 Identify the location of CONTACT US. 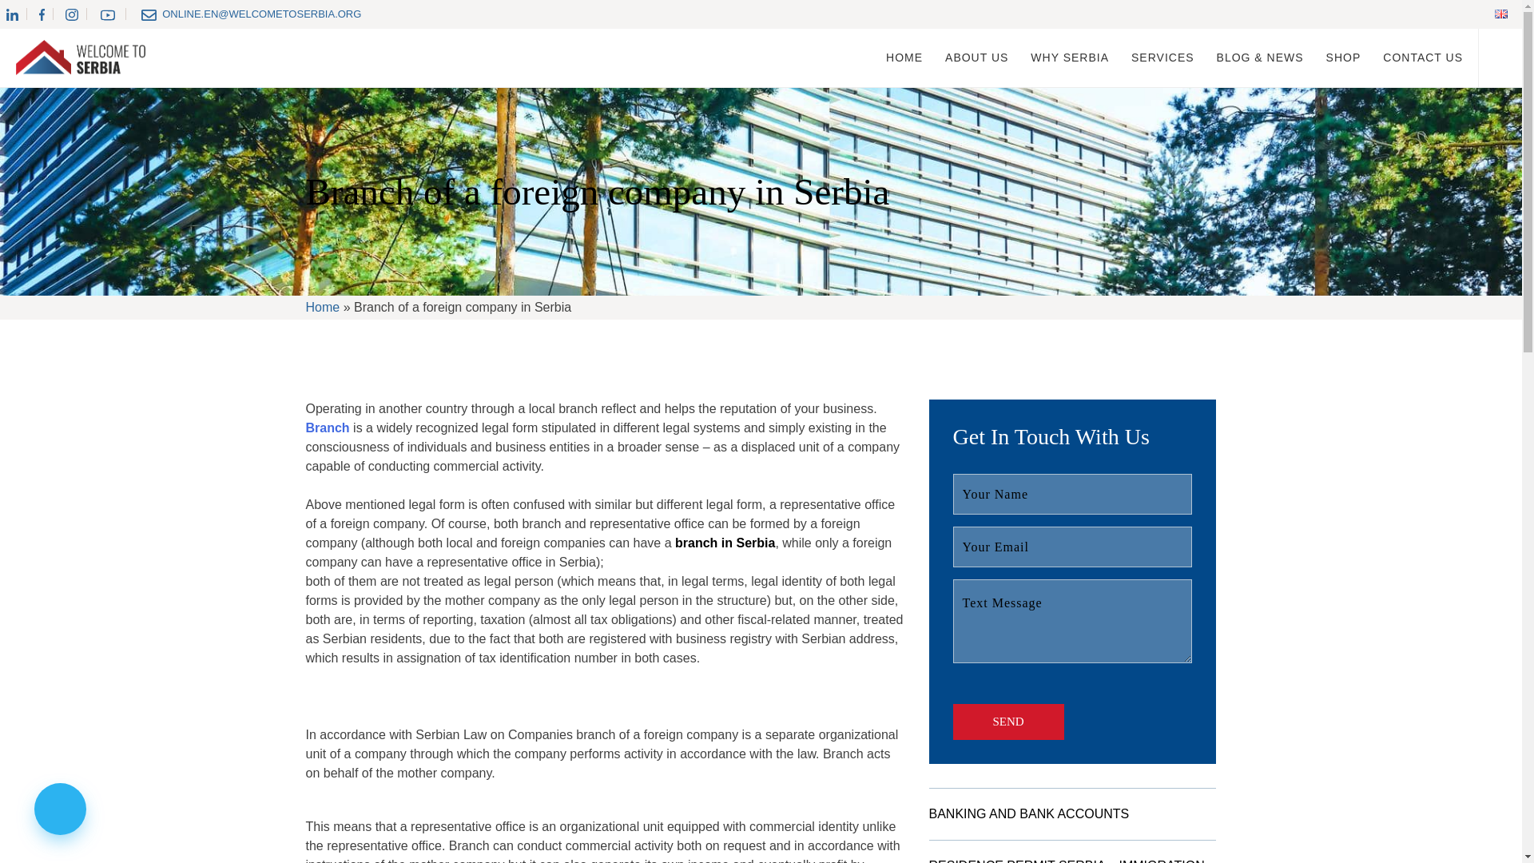
(1423, 58).